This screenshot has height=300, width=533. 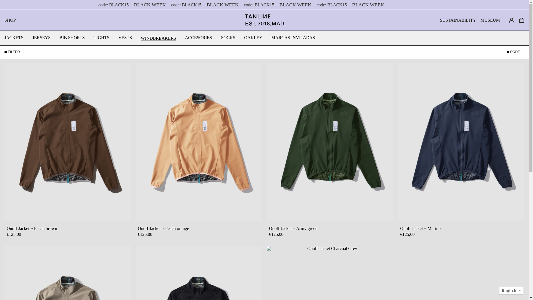 What do you see at coordinates (41, 38) in the screenshot?
I see `JERSEYS` at bounding box center [41, 38].